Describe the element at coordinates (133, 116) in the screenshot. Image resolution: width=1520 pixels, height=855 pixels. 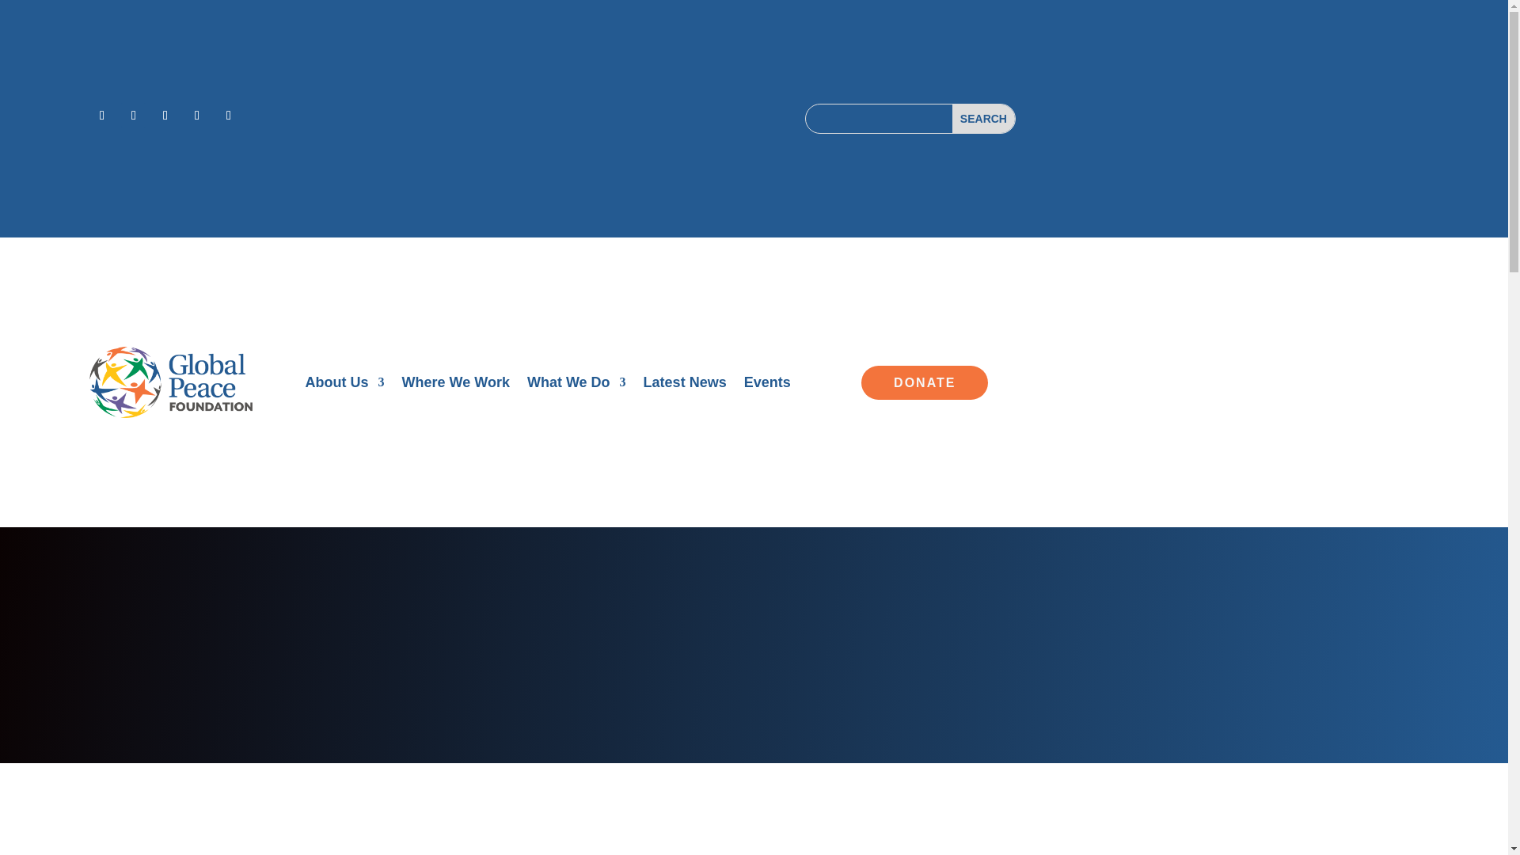
I see `Follow on X` at that location.